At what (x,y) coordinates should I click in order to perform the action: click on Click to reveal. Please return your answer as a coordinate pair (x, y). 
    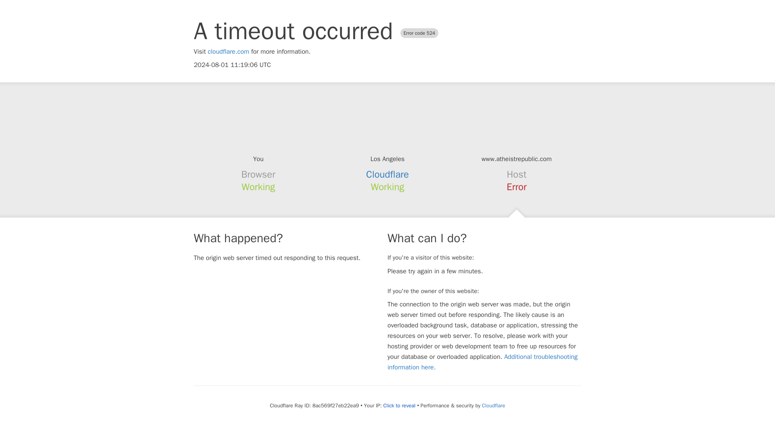
    Looking at the image, I should click on (400, 405).